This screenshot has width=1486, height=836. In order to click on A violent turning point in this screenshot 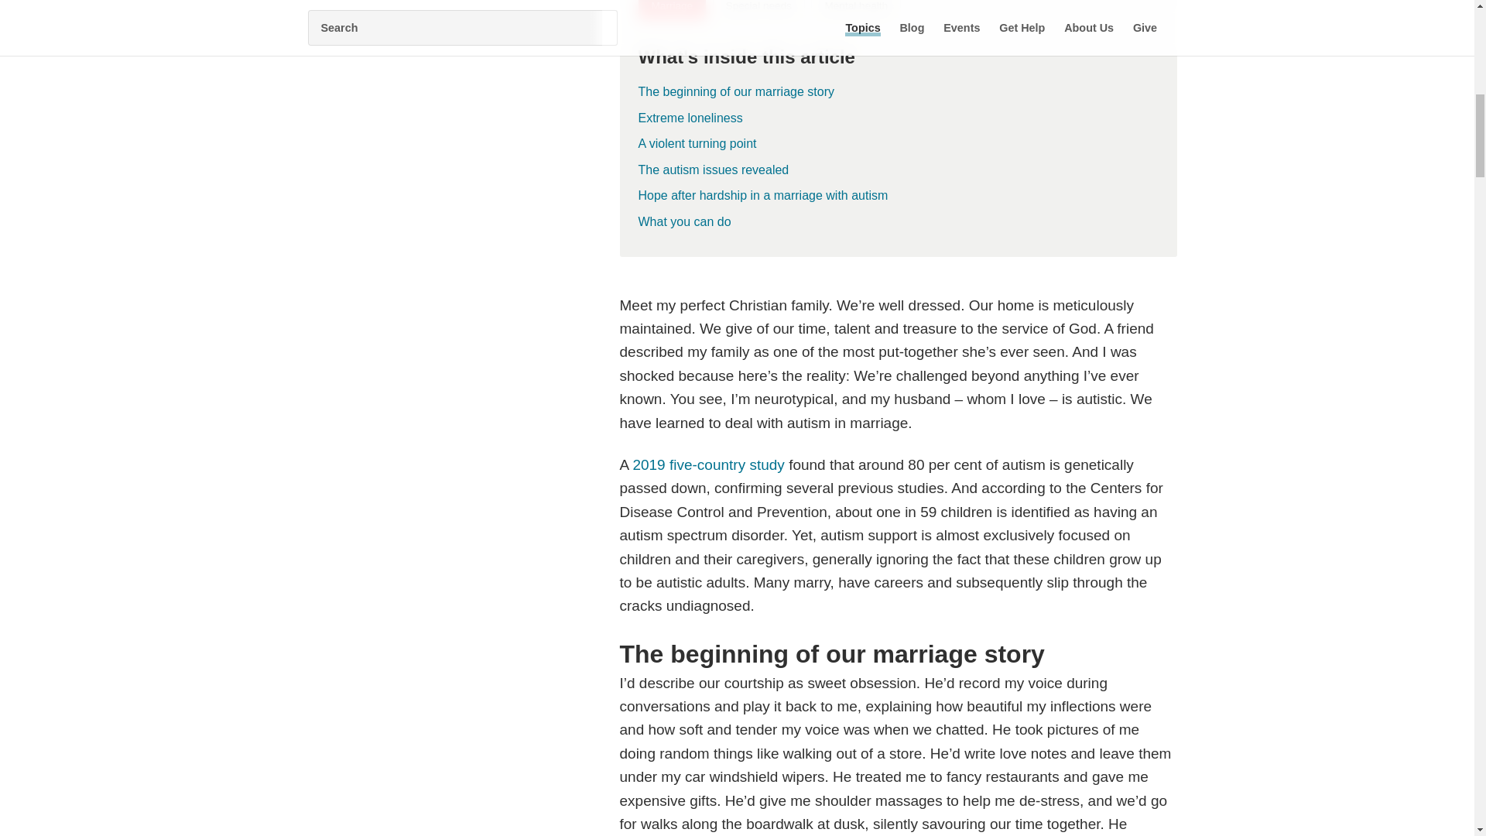, I will do `click(703, 147)`.